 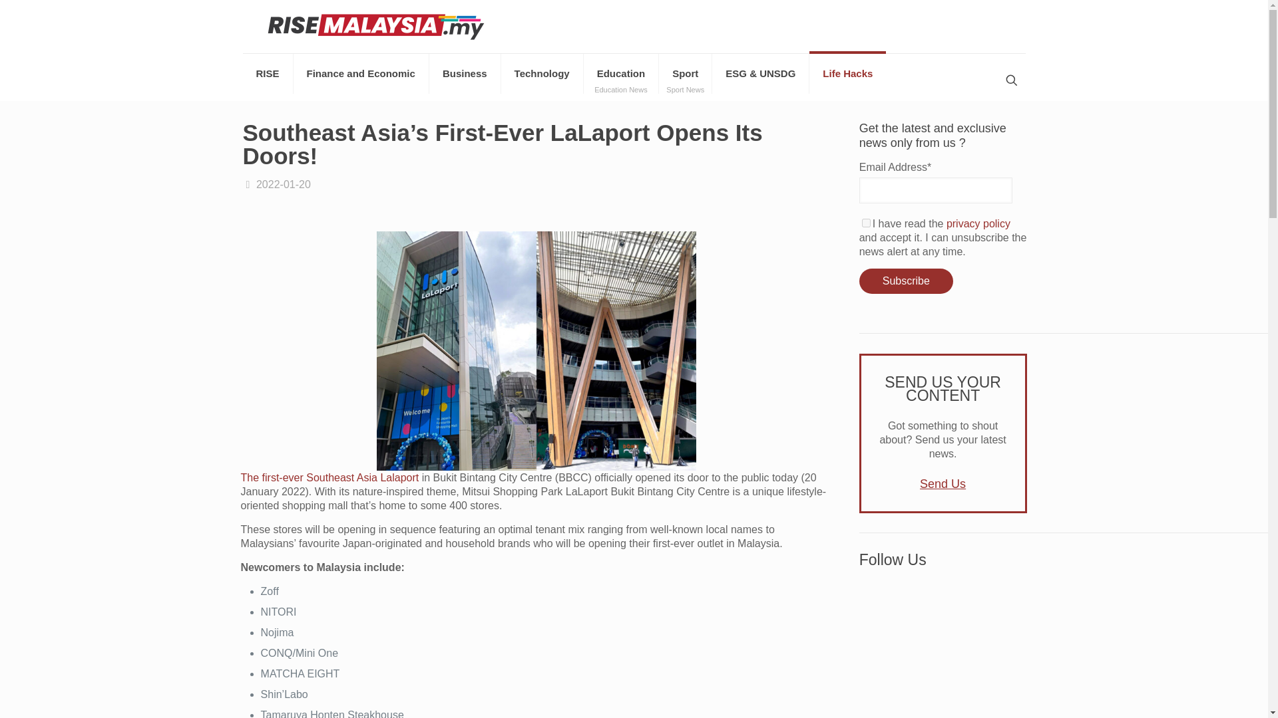 I want to click on on, so click(x=865, y=223).